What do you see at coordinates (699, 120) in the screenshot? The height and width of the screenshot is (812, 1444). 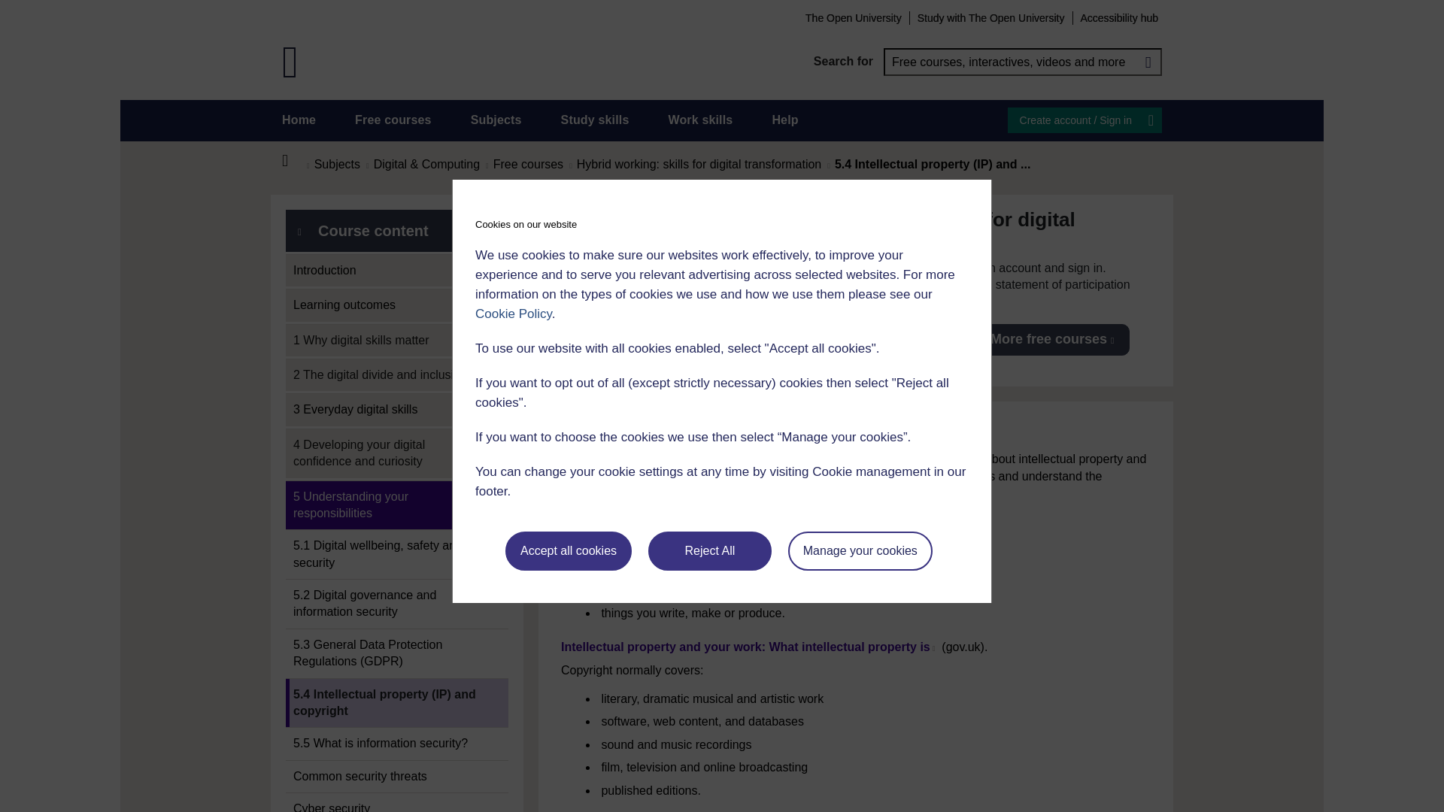 I see `Work skills` at bounding box center [699, 120].